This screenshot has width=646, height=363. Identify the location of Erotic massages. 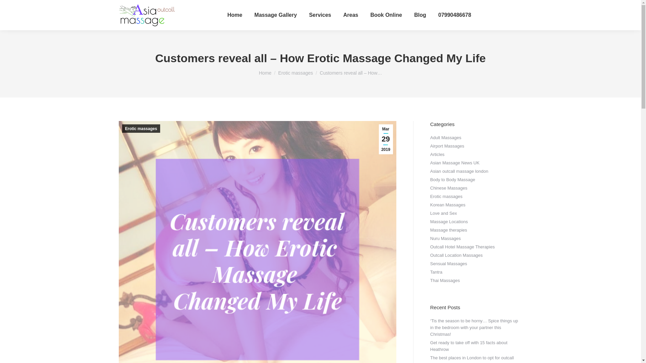
(295, 73).